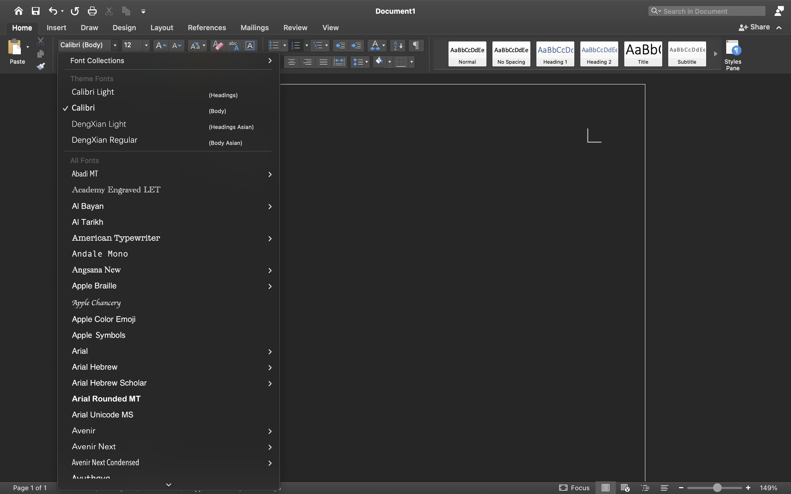 This screenshot has height=494, width=791. I want to click on 1123.0, so click(715, 488).